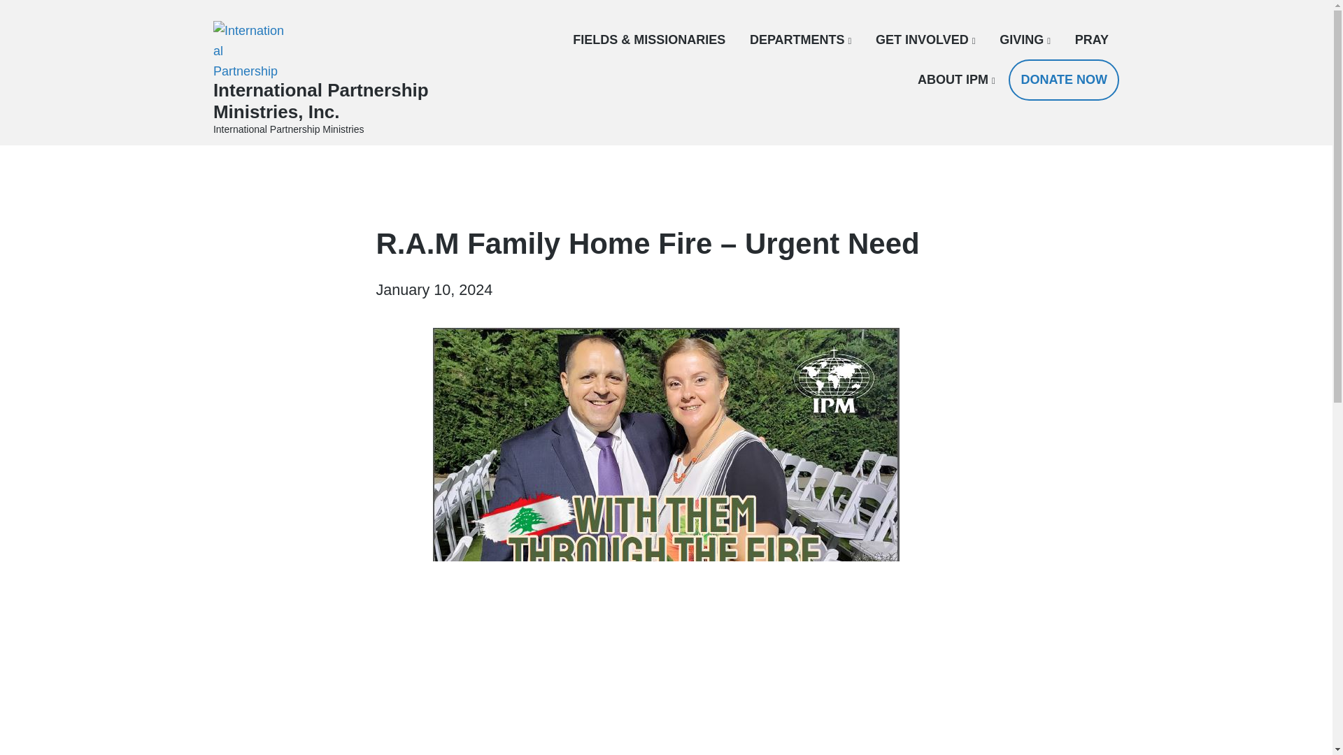 Image resolution: width=1343 pixels, height=755 pixels. What do you see at coordinates (1024, 39) in the screenshot?
I see `GIVING` at bounding box center [1024, 39].